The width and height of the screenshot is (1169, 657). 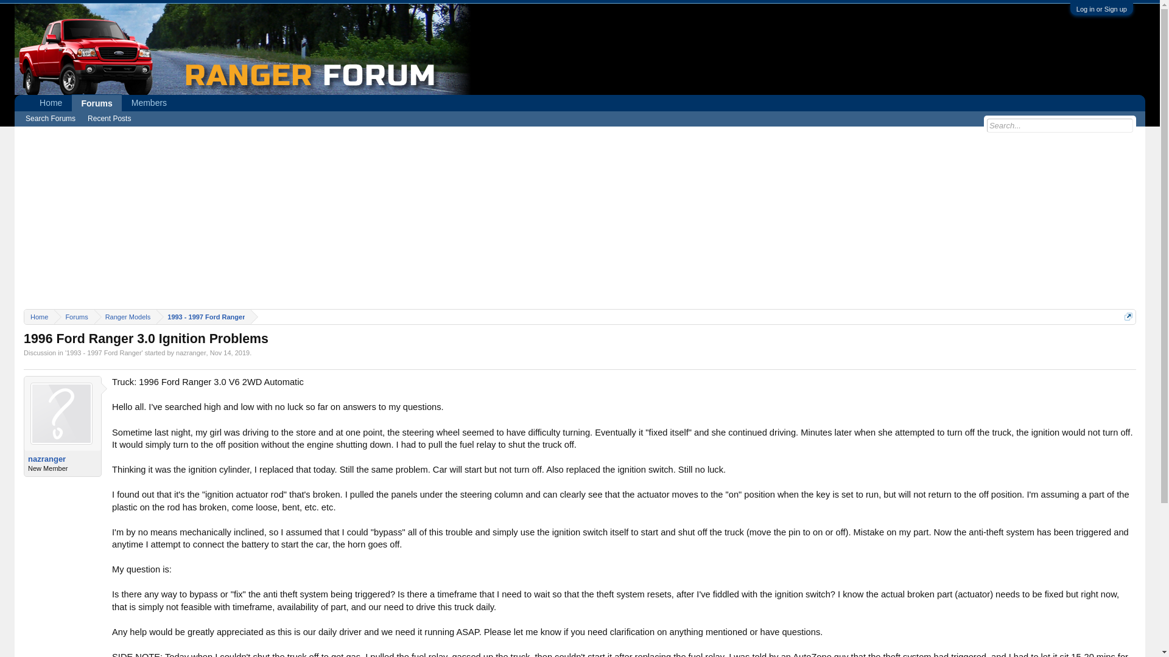 I want to click on Home, so click(x=39, y=316).